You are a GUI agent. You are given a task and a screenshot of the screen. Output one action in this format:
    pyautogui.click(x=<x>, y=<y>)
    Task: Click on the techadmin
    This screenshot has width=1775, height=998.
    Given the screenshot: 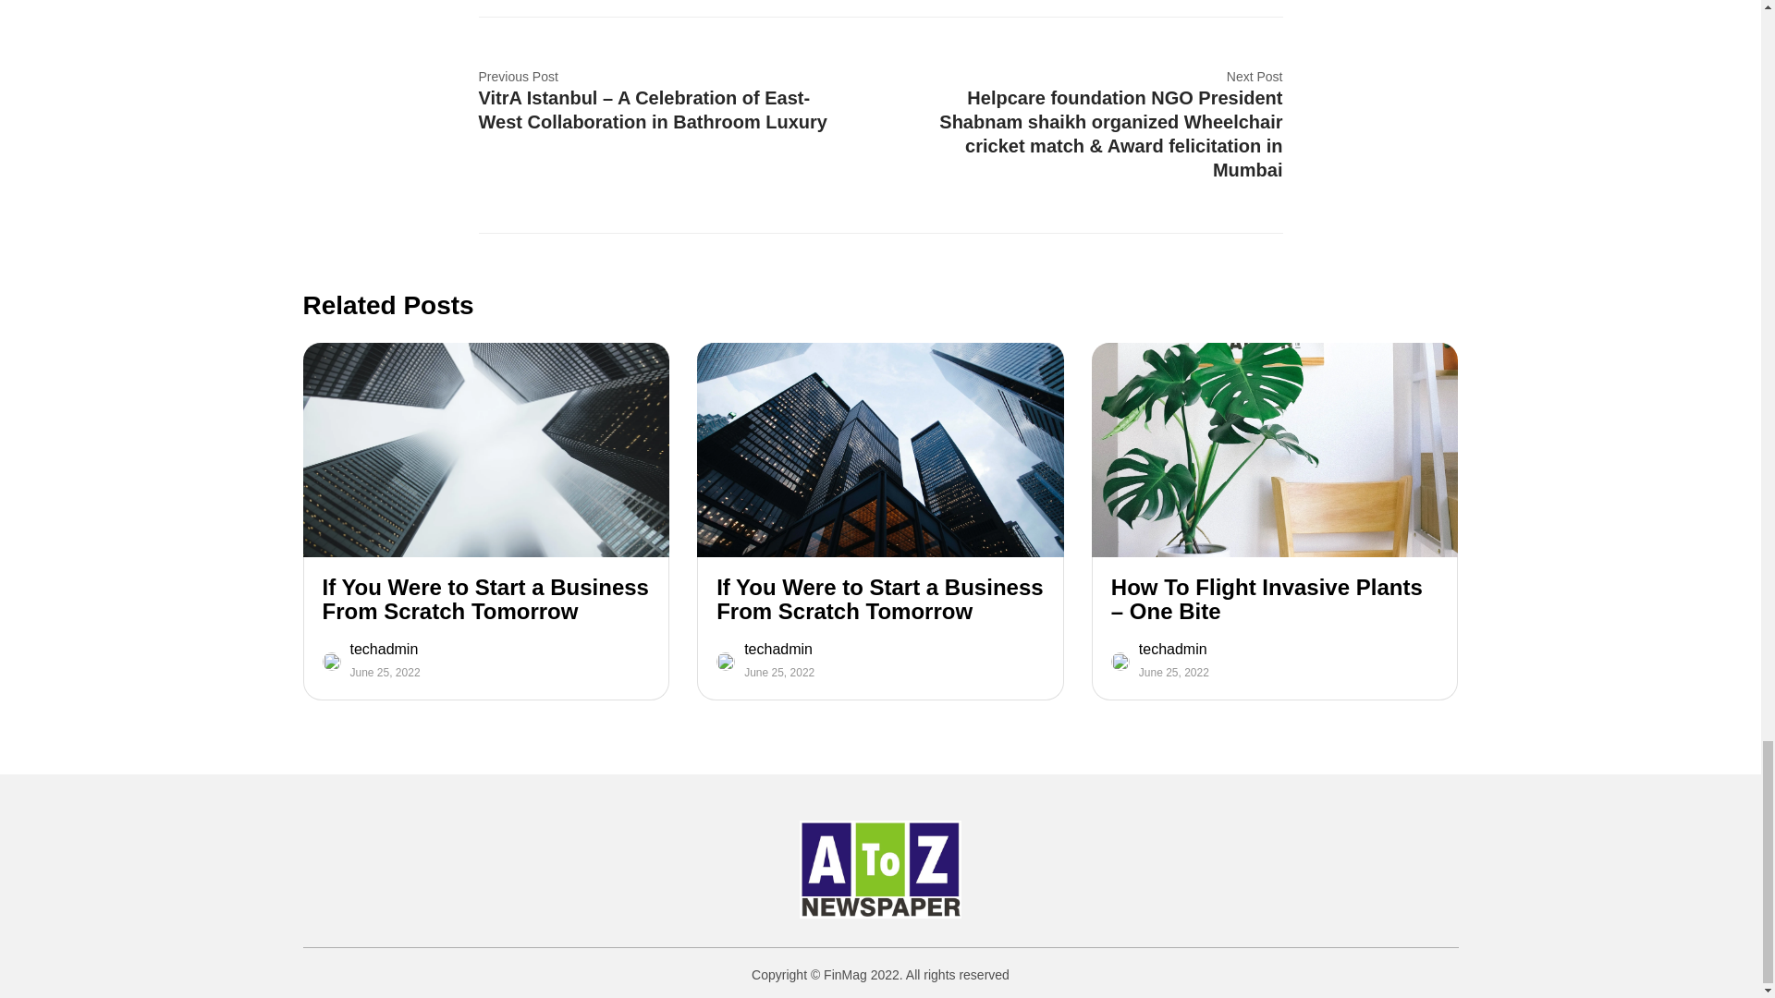 What is the action you would take?
    pyautogui.click(x=385, y=649)
    